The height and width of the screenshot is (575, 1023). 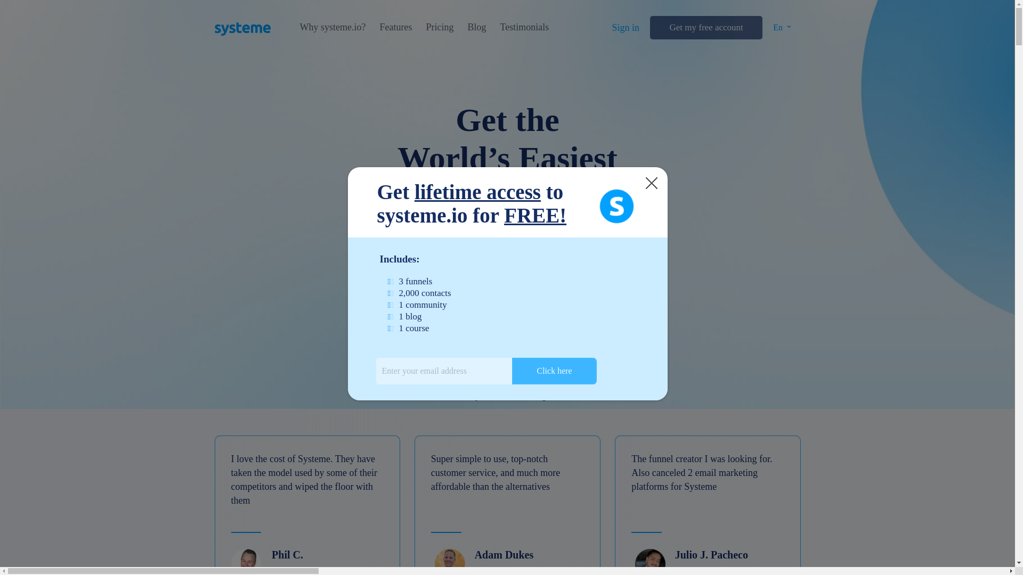 I want to click on Get my free account, so click(x=705, y=28).